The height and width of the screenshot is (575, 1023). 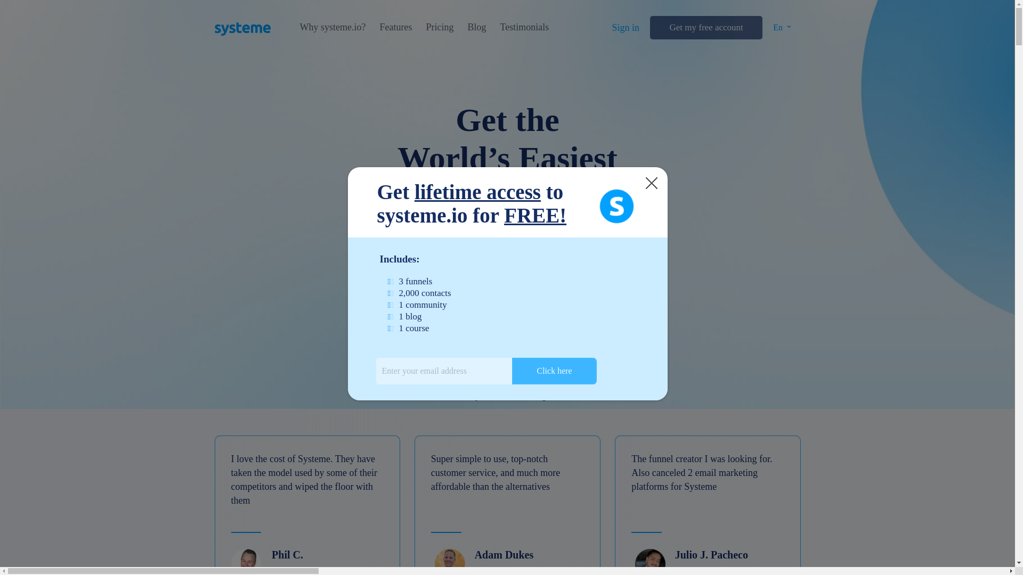 I want to click on Get my free account, so click(x=705, y=28).